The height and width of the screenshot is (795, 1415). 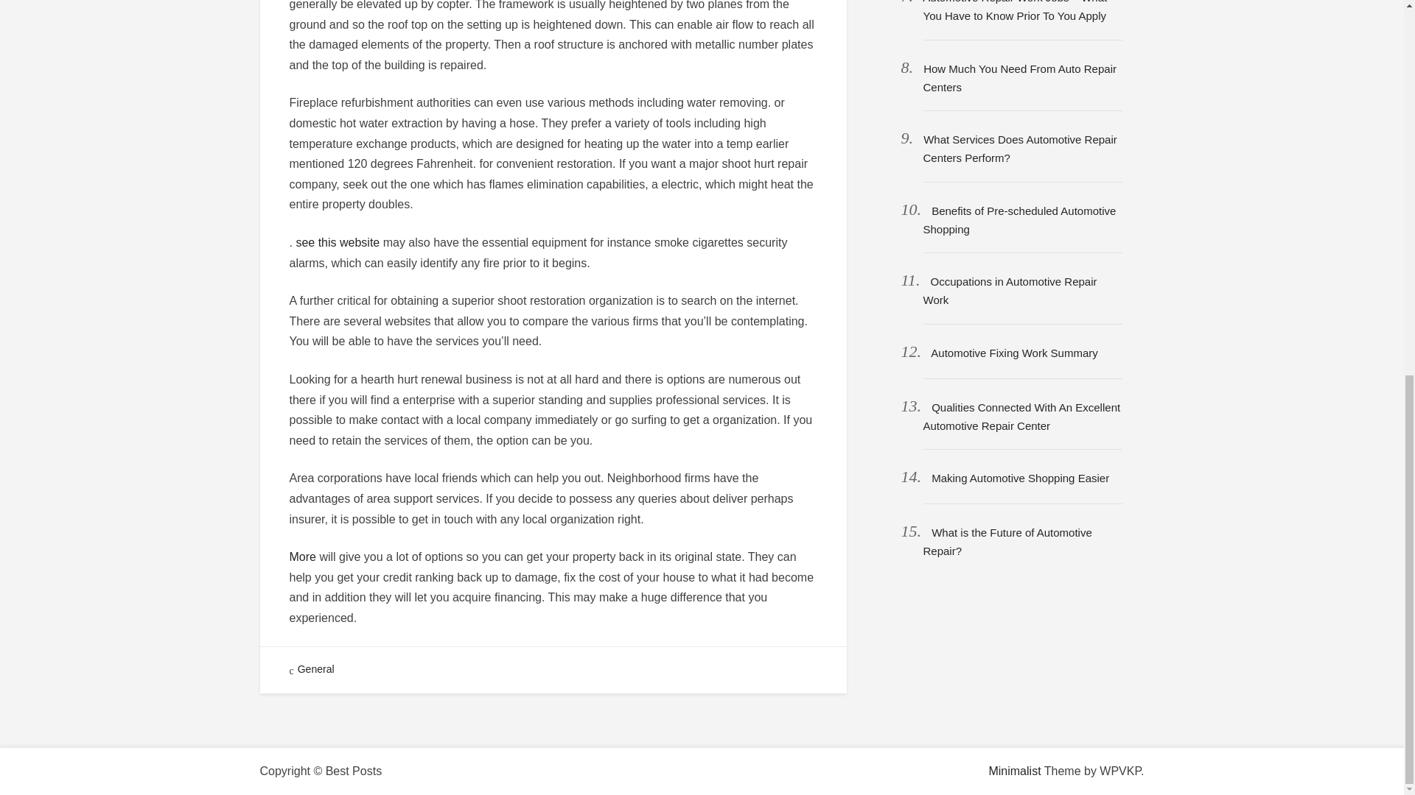 I want to click on Minimalist, so click(x=1014, y=771).